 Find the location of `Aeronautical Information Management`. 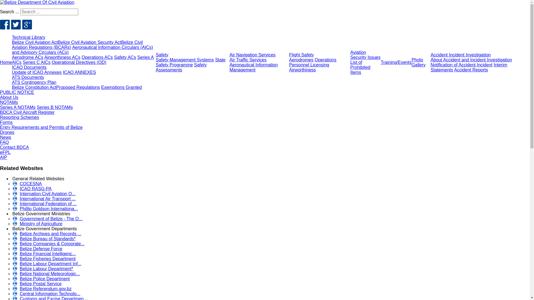

Aeronautical Information Management is located at coordinates (254, 67).